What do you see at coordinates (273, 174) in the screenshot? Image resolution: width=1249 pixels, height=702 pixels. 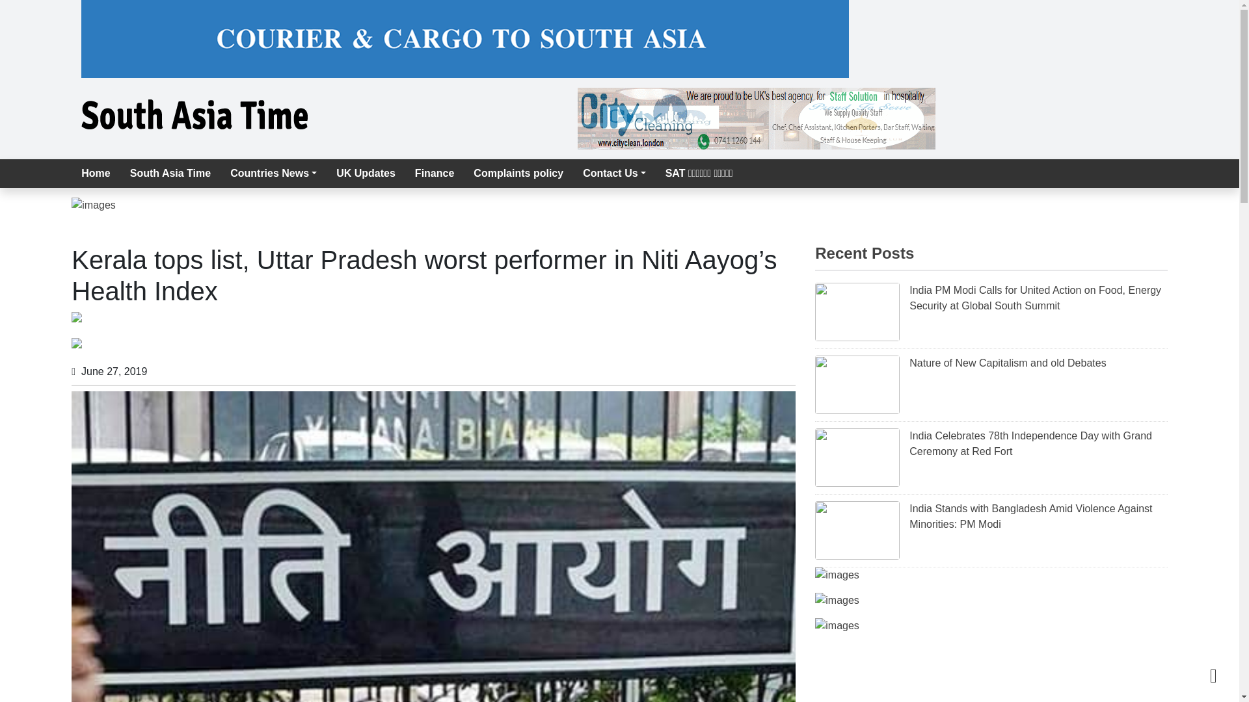 I see `Countries News` at bounding box center [273, 174].